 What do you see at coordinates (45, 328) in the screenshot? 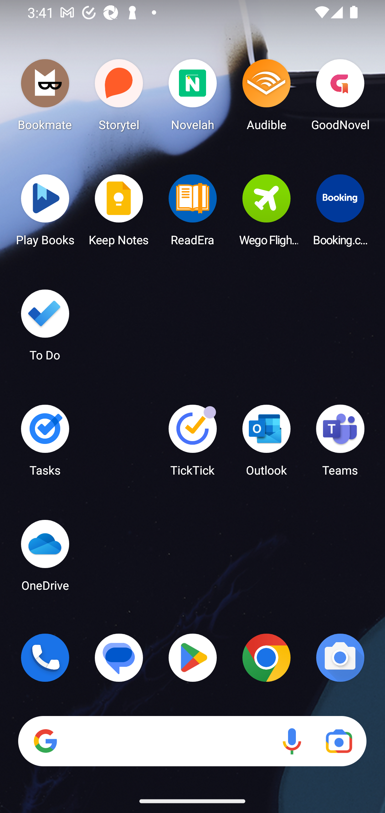
I see `To Do` at bounding box center [45, 328].